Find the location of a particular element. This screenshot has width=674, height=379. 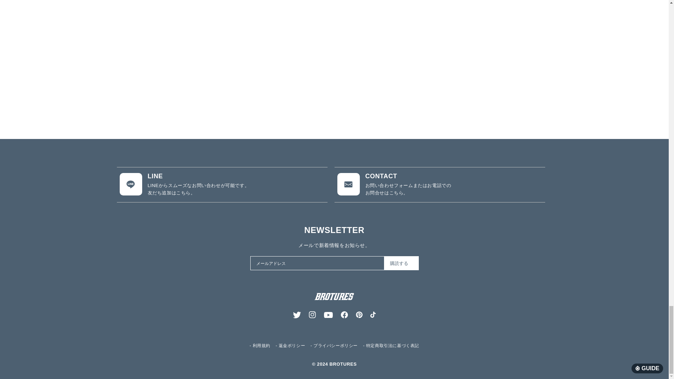

Twitter icon is located at coordinates (297, 314).